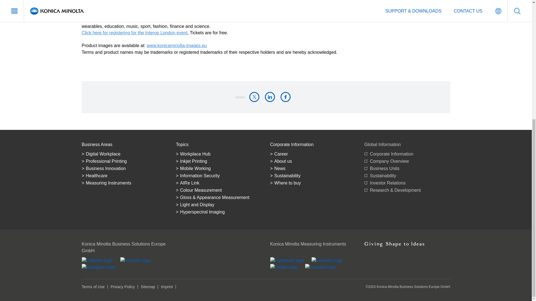 The height and width of the screenshot is (301, 536). What do you see at coordinates (313, 154) in the screenshot?
I see `Career` at bounding box center [313, 154].